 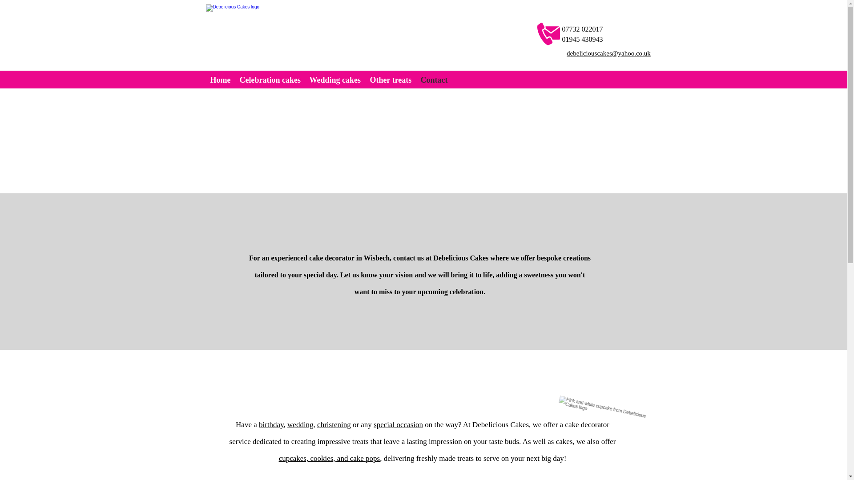 I want to click on special occasion, so click(x=398, y=425).